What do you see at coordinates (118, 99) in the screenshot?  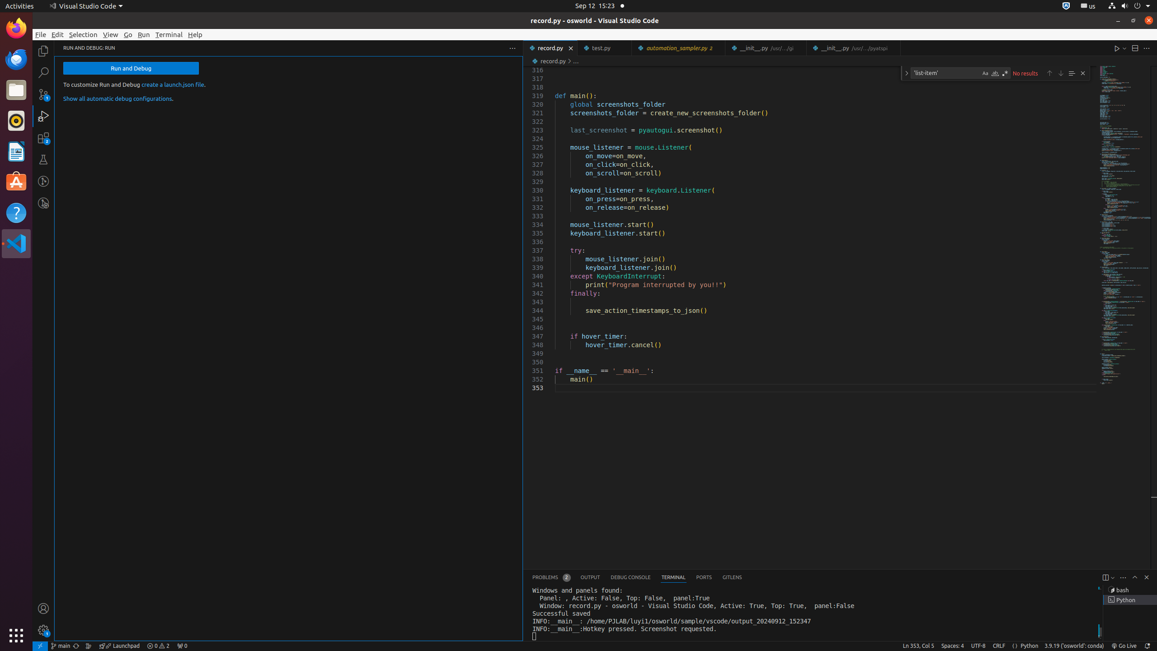 I see `Show all automatic debug configurations` at bounding box center [118, 99].